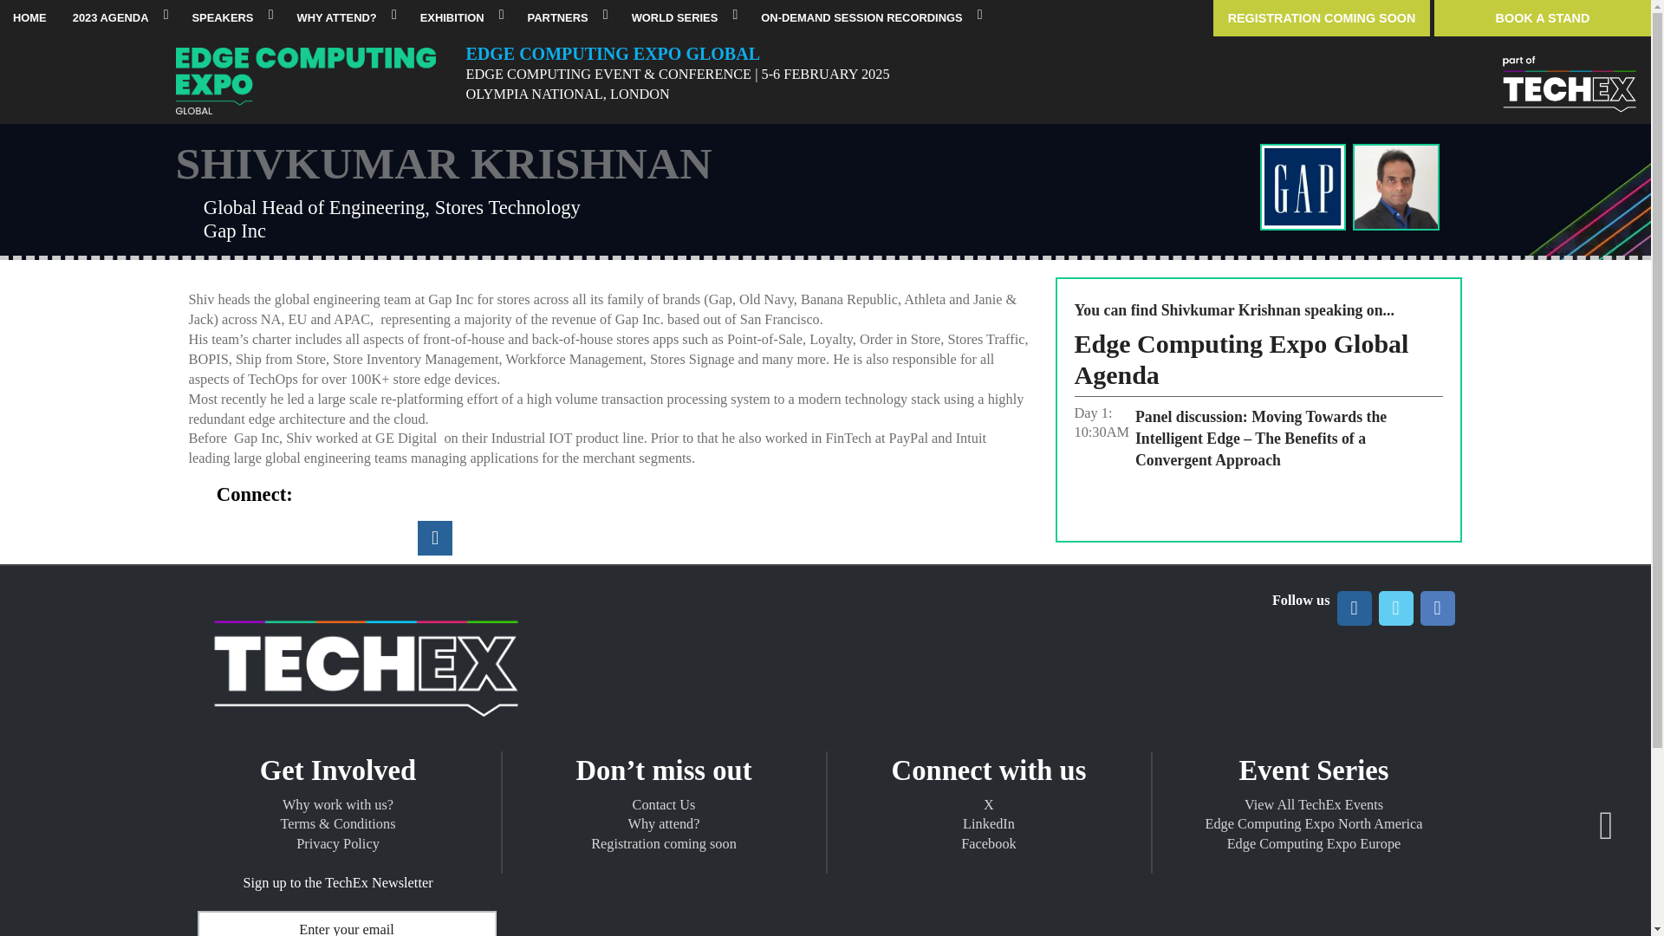 The image size is (1664, 936). I want to click on Edge Computing Expo Global, so click(304, 84).